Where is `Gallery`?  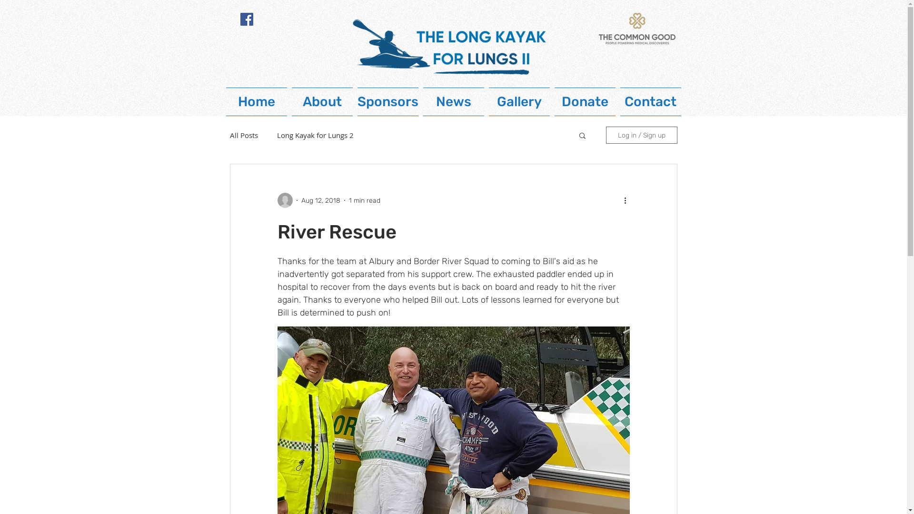
Gallery is located at coordinates (519, 102).